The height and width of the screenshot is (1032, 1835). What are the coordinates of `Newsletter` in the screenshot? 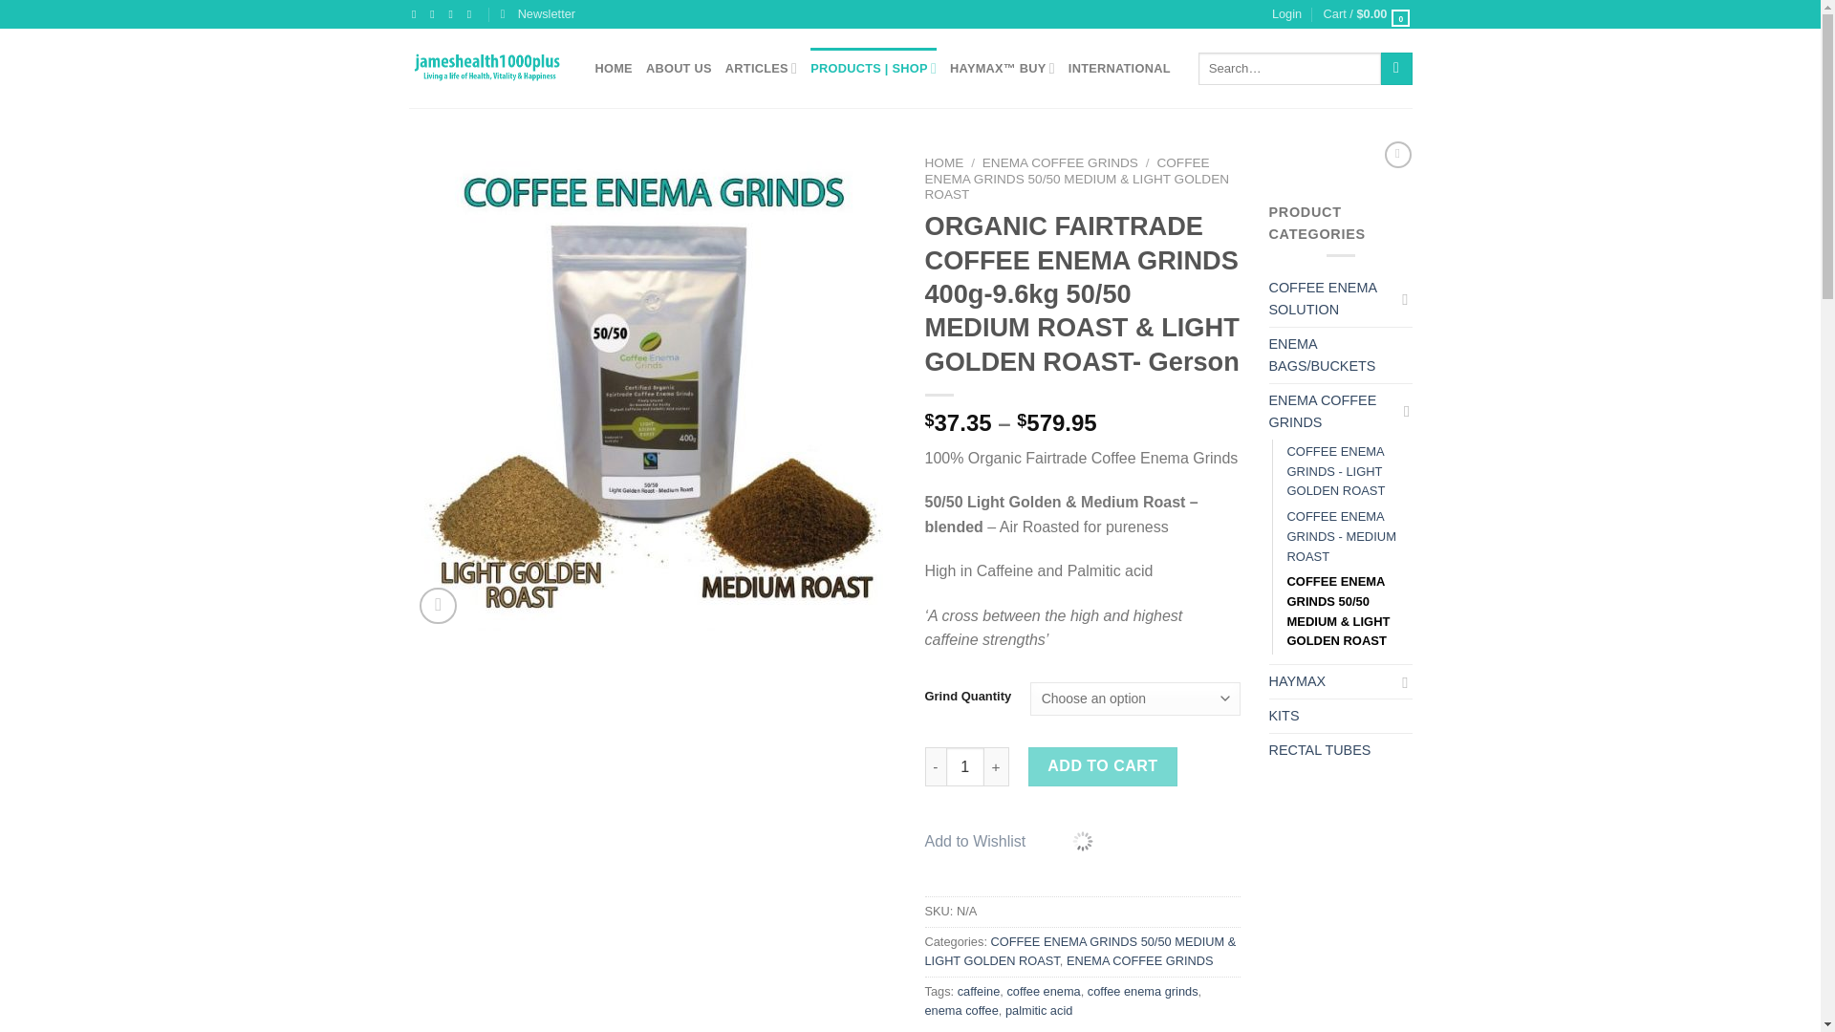 It's located at (538, 14).